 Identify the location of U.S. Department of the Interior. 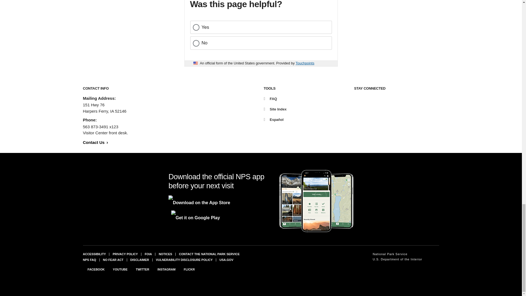
(397, 259).